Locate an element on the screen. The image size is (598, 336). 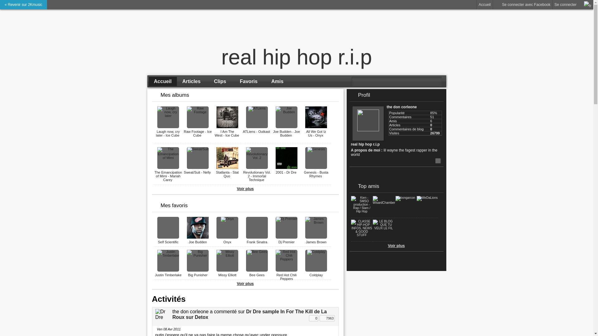
I Am The West - Ice Cube  is located at coordinates (227, 133).